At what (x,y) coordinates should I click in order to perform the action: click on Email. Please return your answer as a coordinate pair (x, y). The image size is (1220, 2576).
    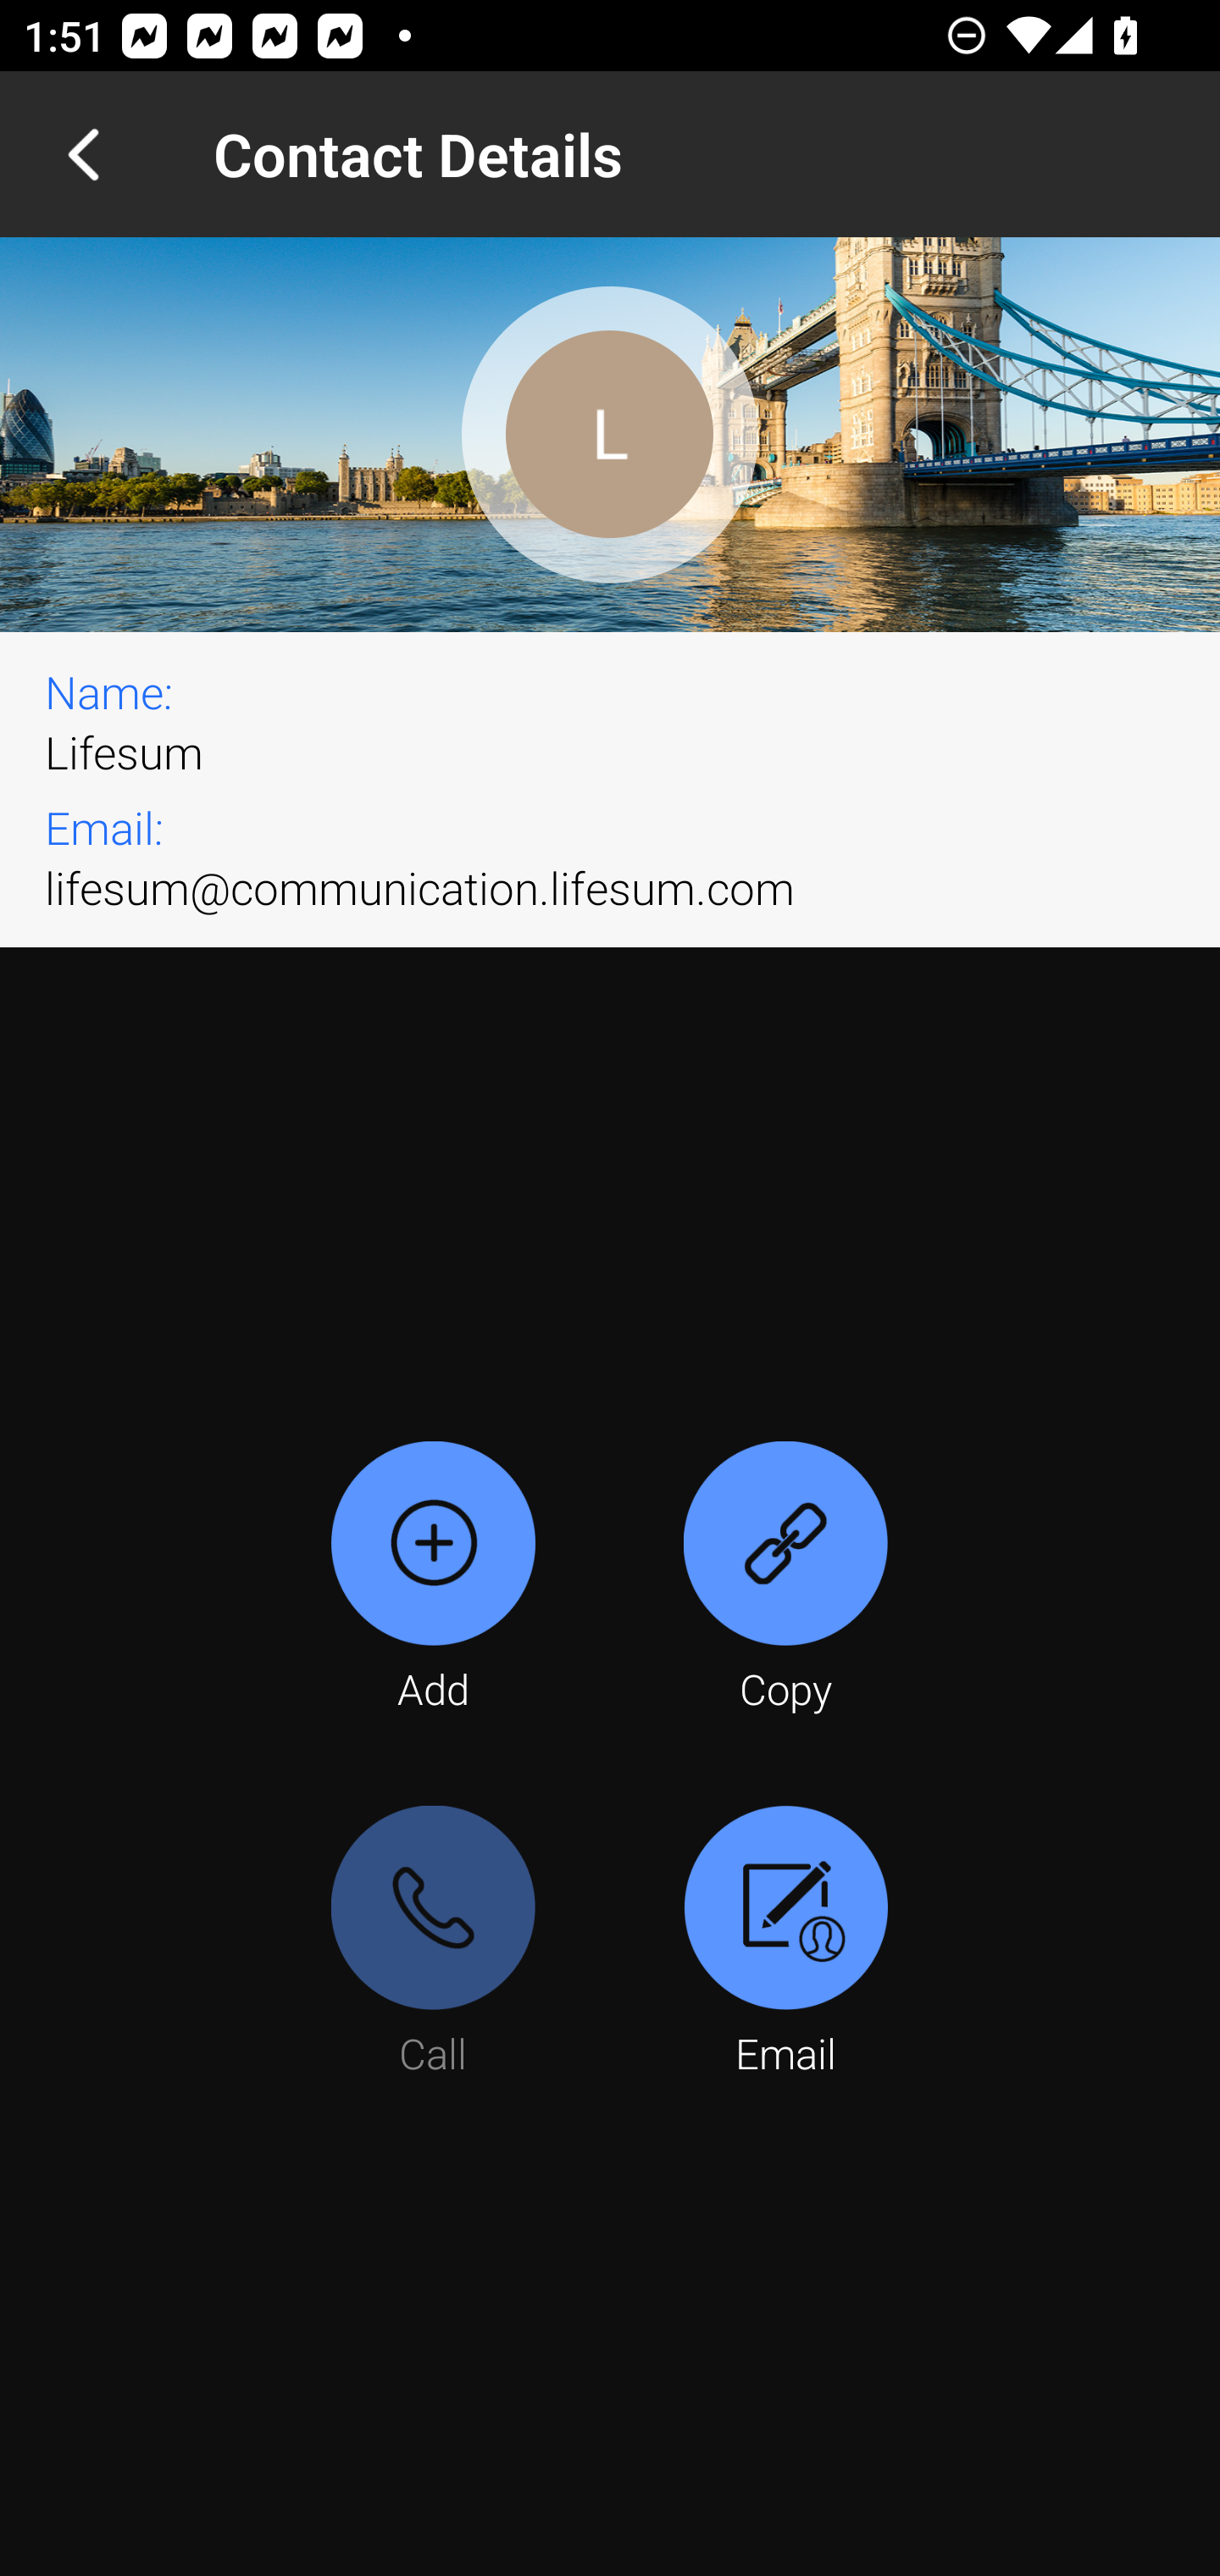
    Looking at the image, I should click on (785, 1944).